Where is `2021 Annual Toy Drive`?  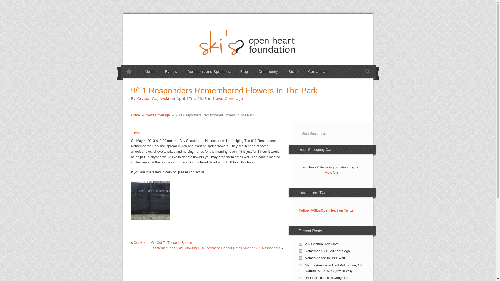 2021 Annual Toy Drive is located at coordinates (321, 244).